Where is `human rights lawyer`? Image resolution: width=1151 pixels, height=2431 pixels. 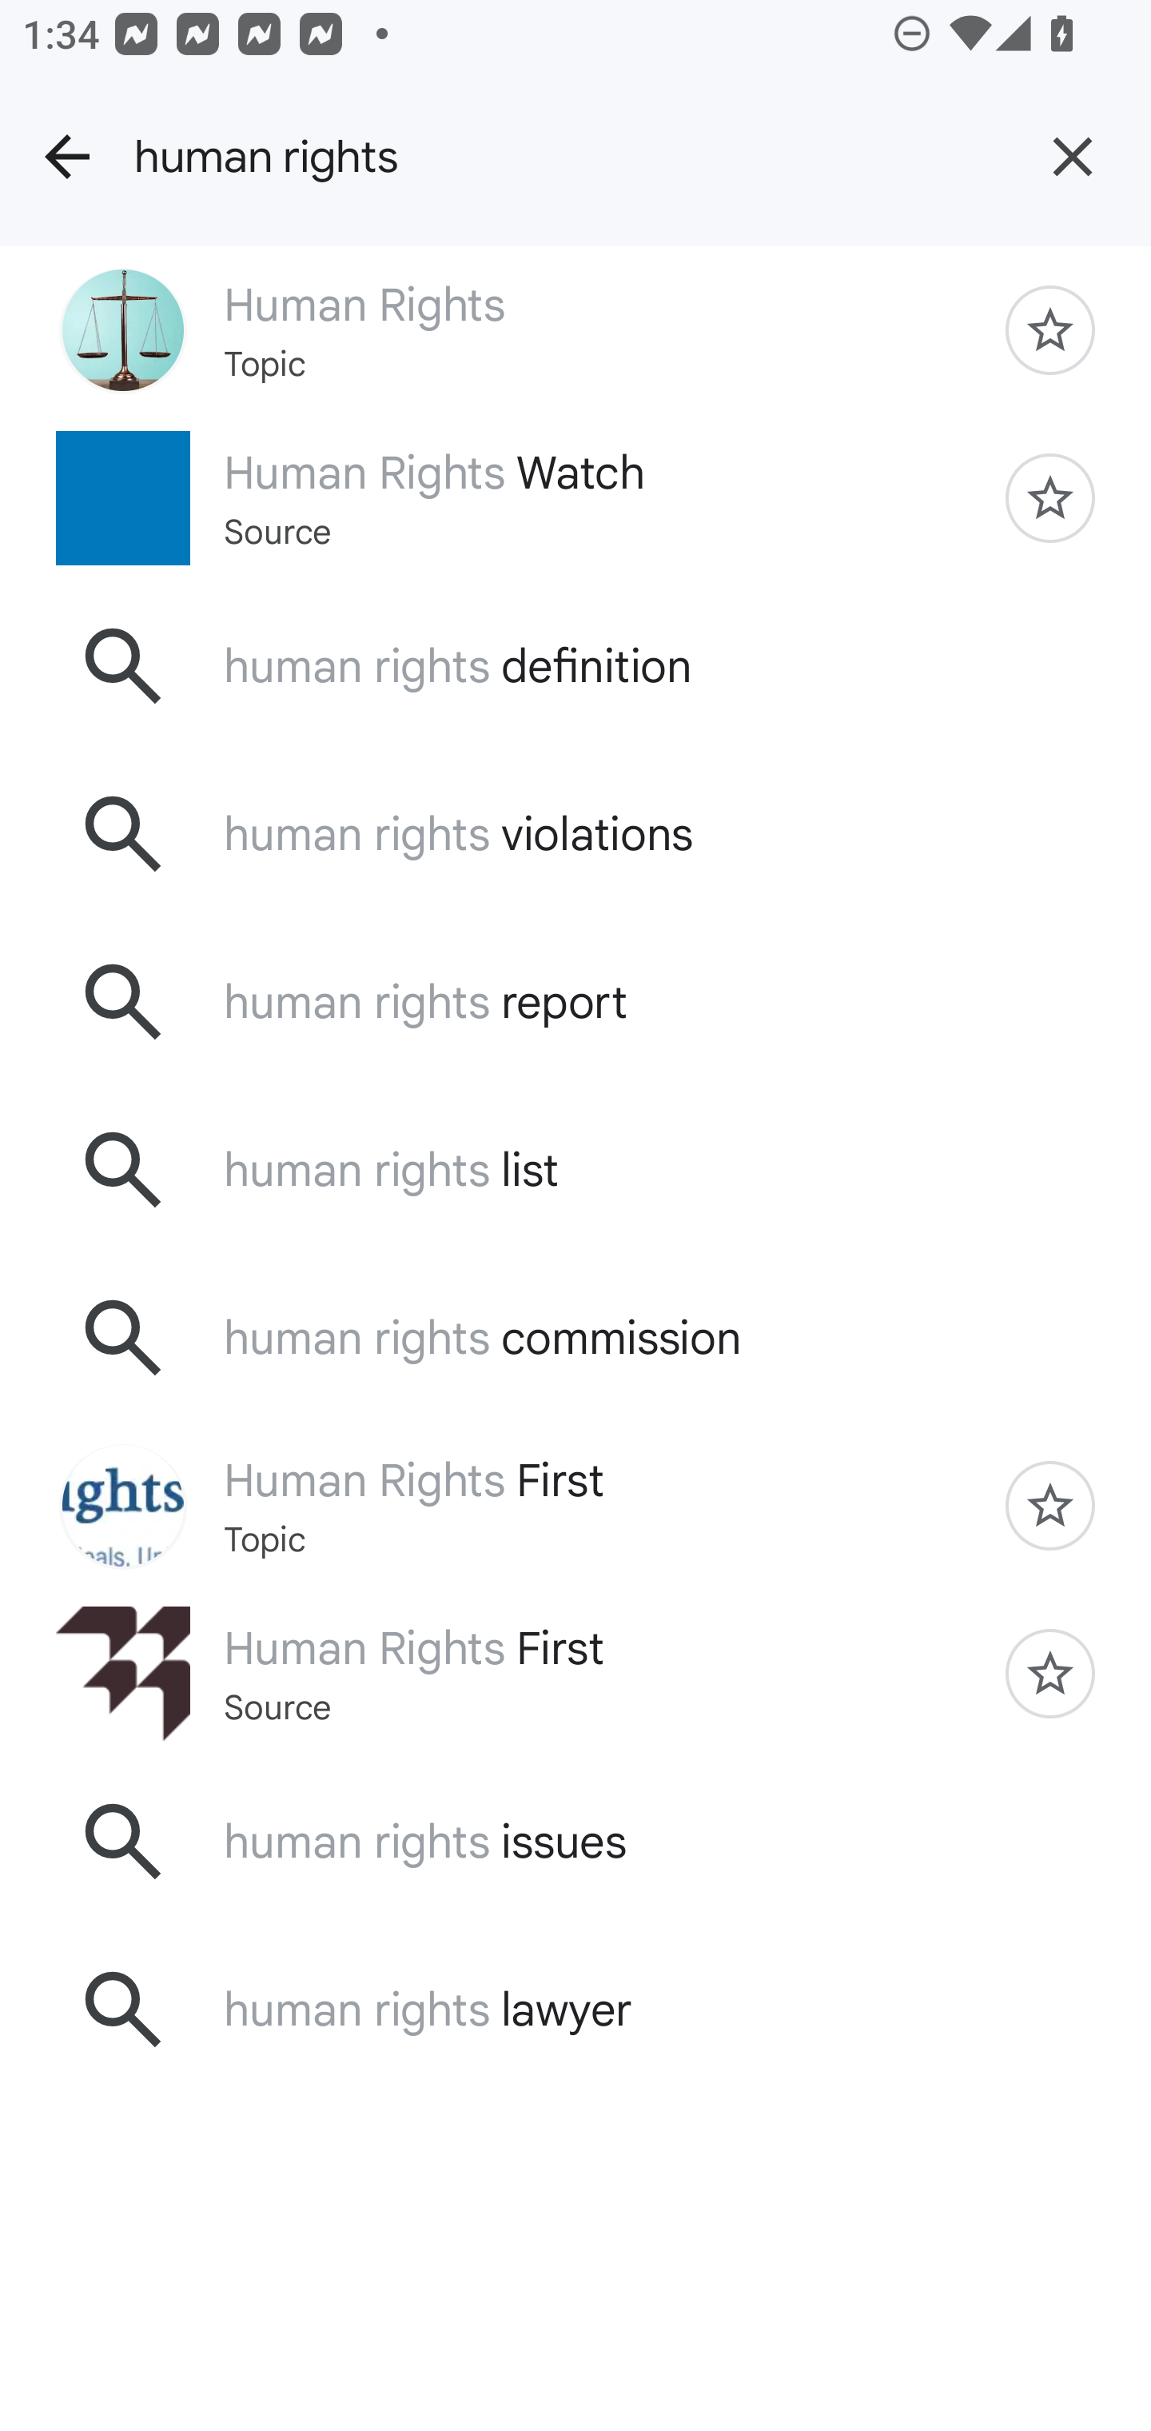 human rights lawyer is located at coordinates (575, 2009).